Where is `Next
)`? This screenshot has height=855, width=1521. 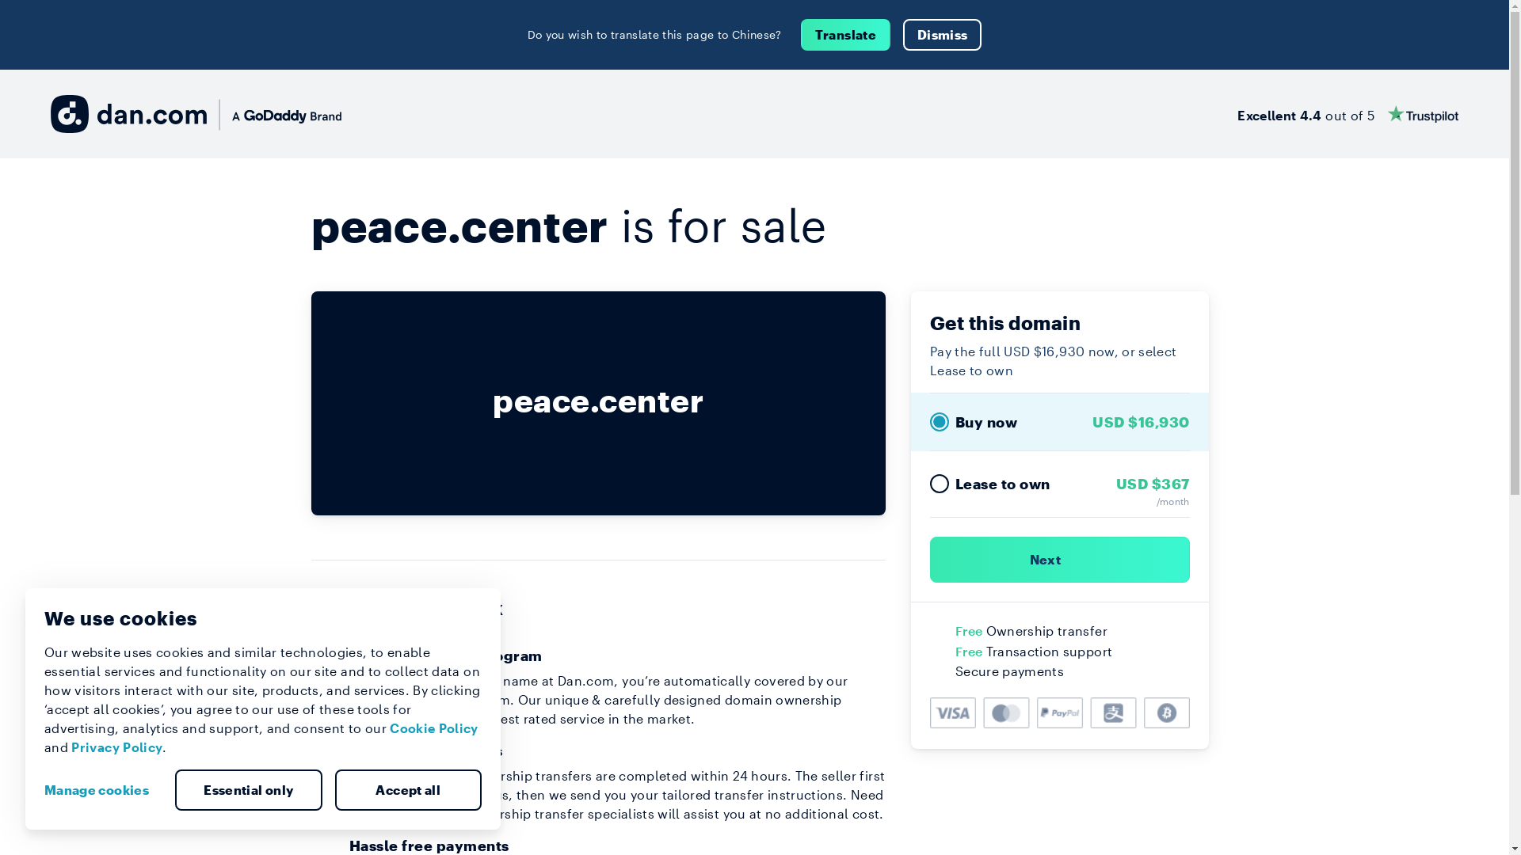 Next
) is located at coordinates (1060, 560).